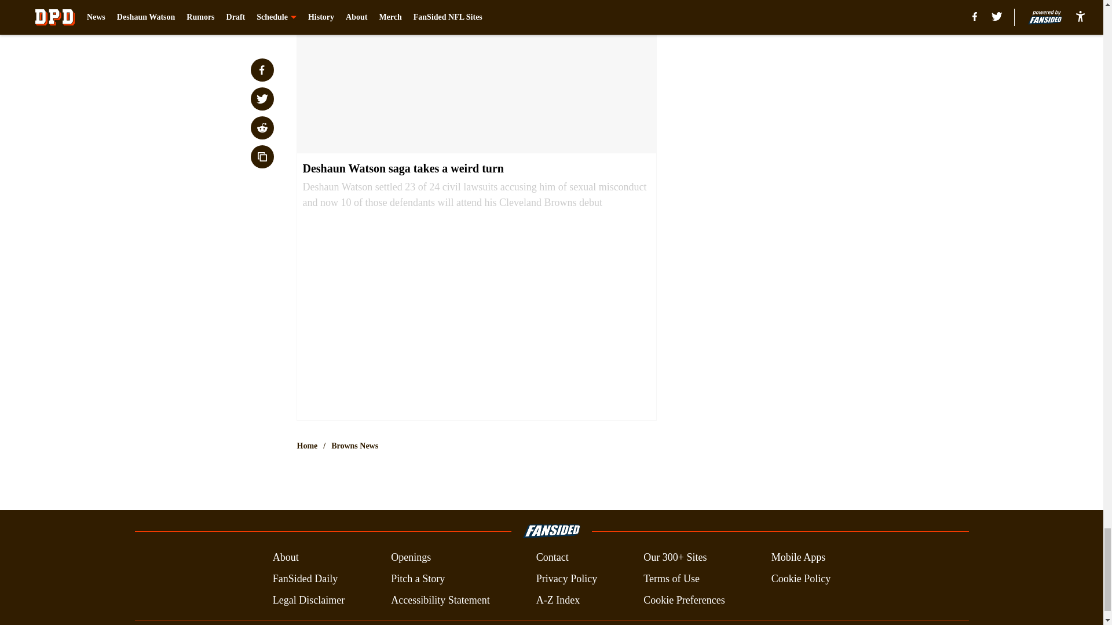  What do you see at coordinates (799, 558) in the screenshot?
I see `Mobile Apps` at bounding box center [799, 558].